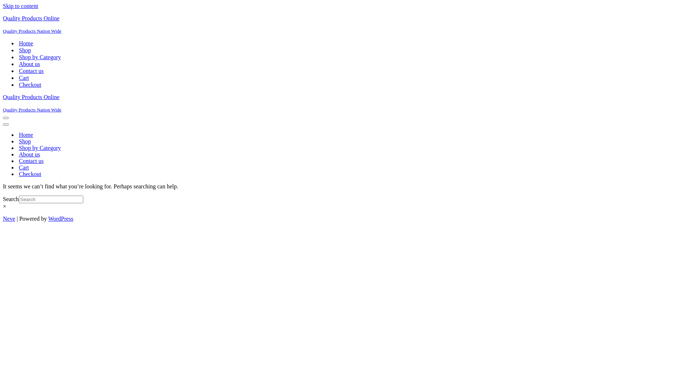 The width and height of the screenshot is (698, 392). I want to click on Neve, so click(9, 219).